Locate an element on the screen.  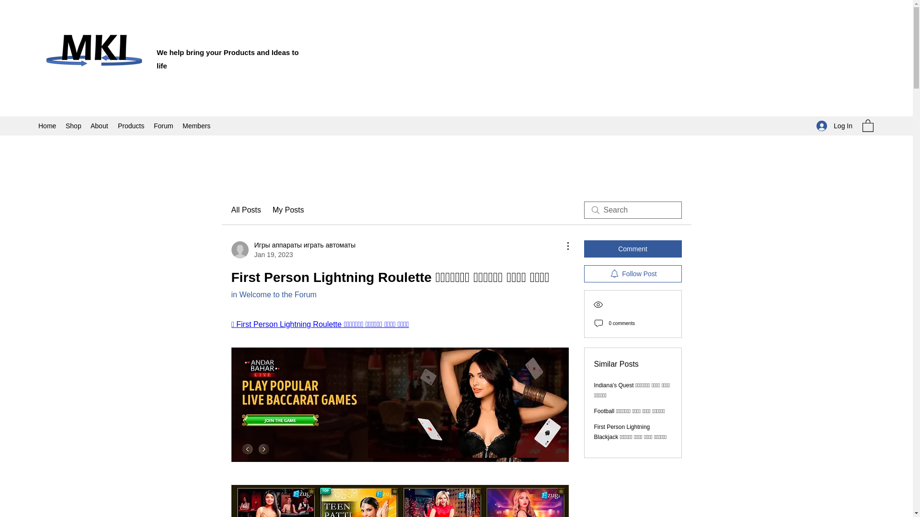
Forum is located at coordinates (163, 125).